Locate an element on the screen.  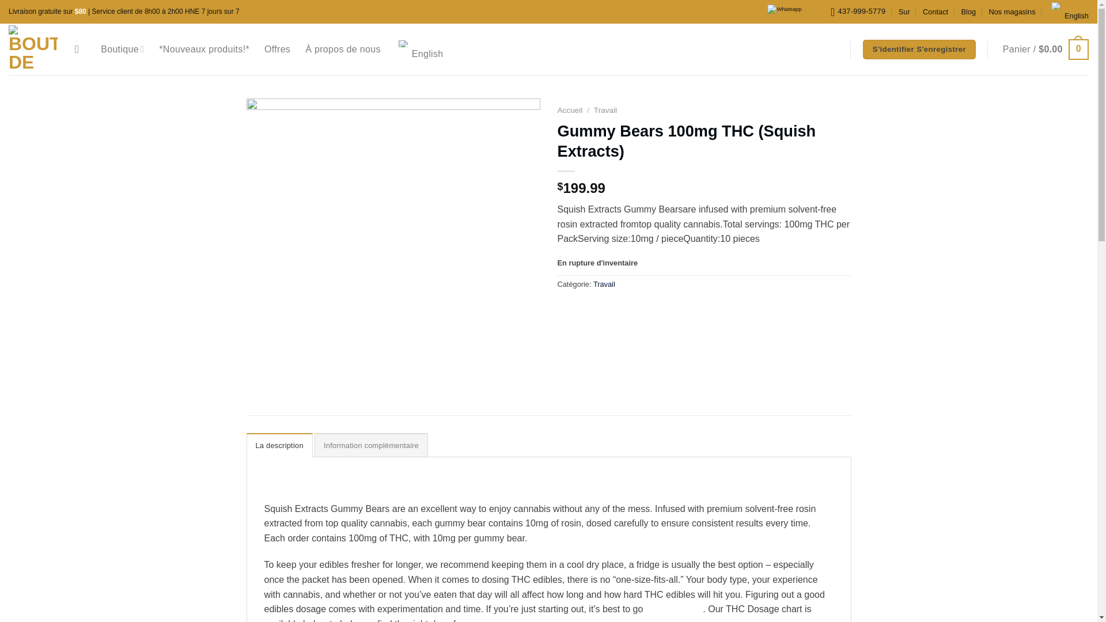
English is located at coordinates (1056, 6).